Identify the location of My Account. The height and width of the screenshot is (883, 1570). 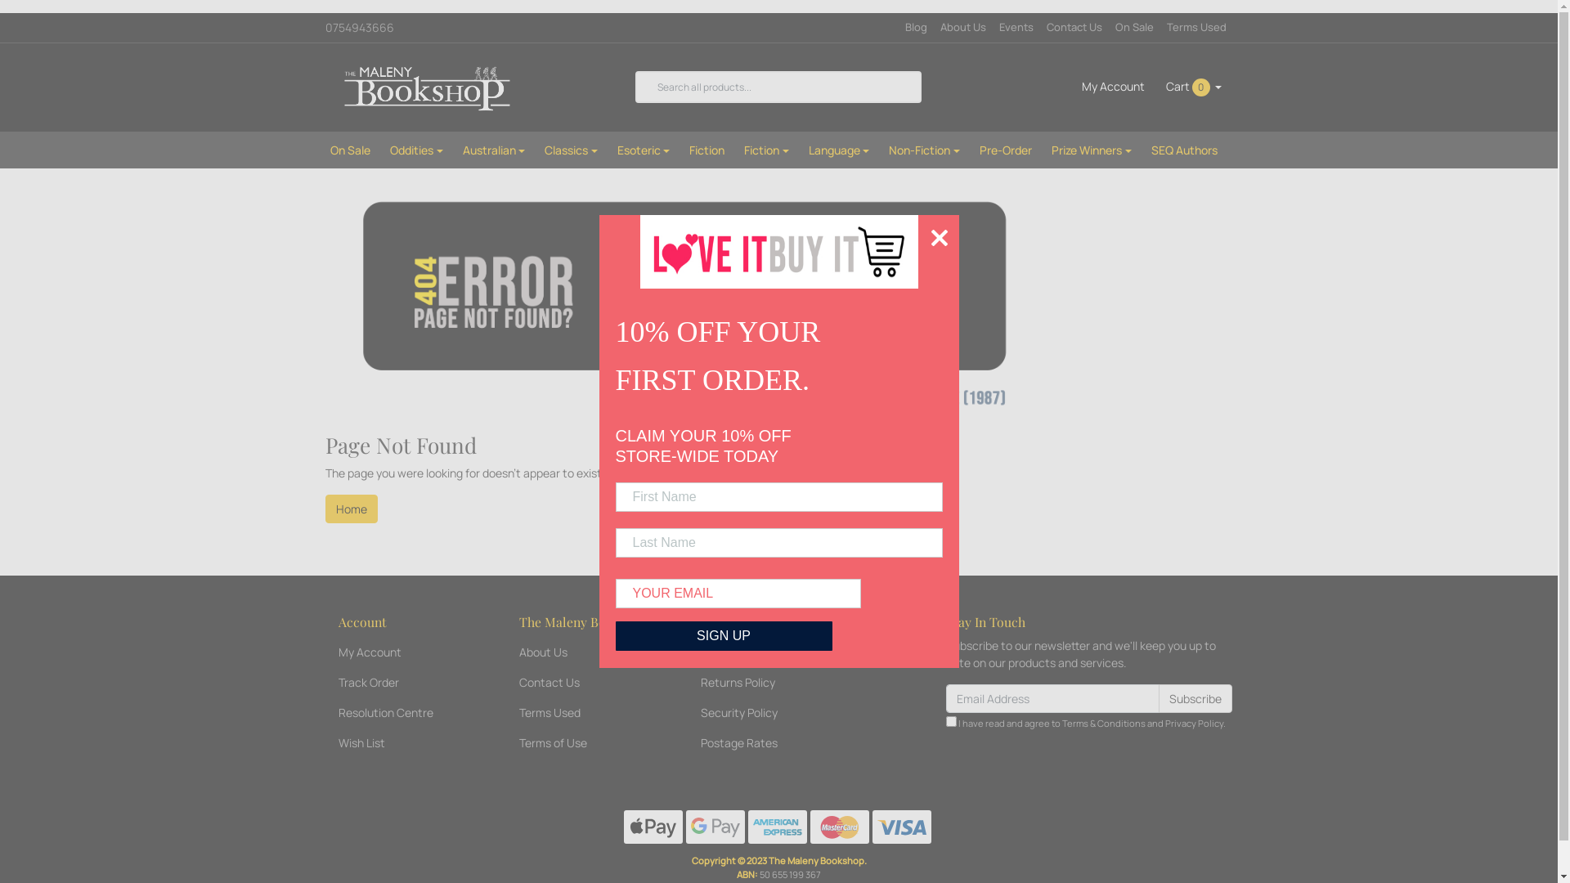
(404, 652).